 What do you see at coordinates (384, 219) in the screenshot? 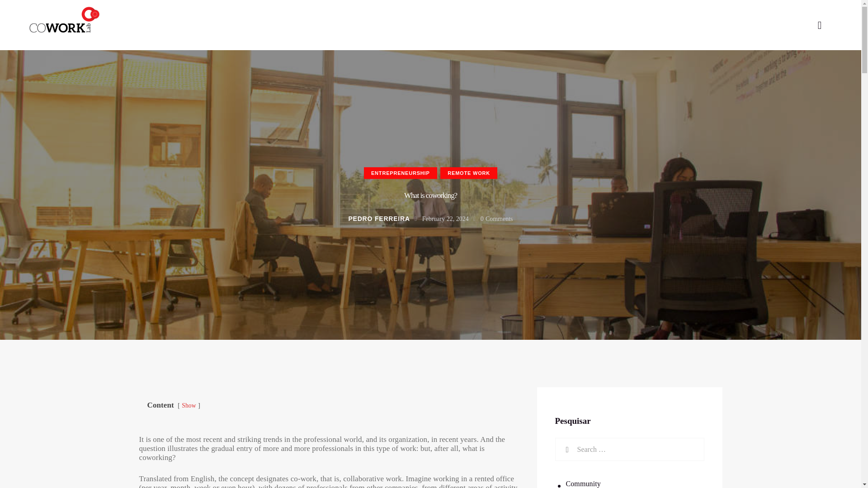
I see `PEDRO FERREIRA` at bounding box center [384, 219].